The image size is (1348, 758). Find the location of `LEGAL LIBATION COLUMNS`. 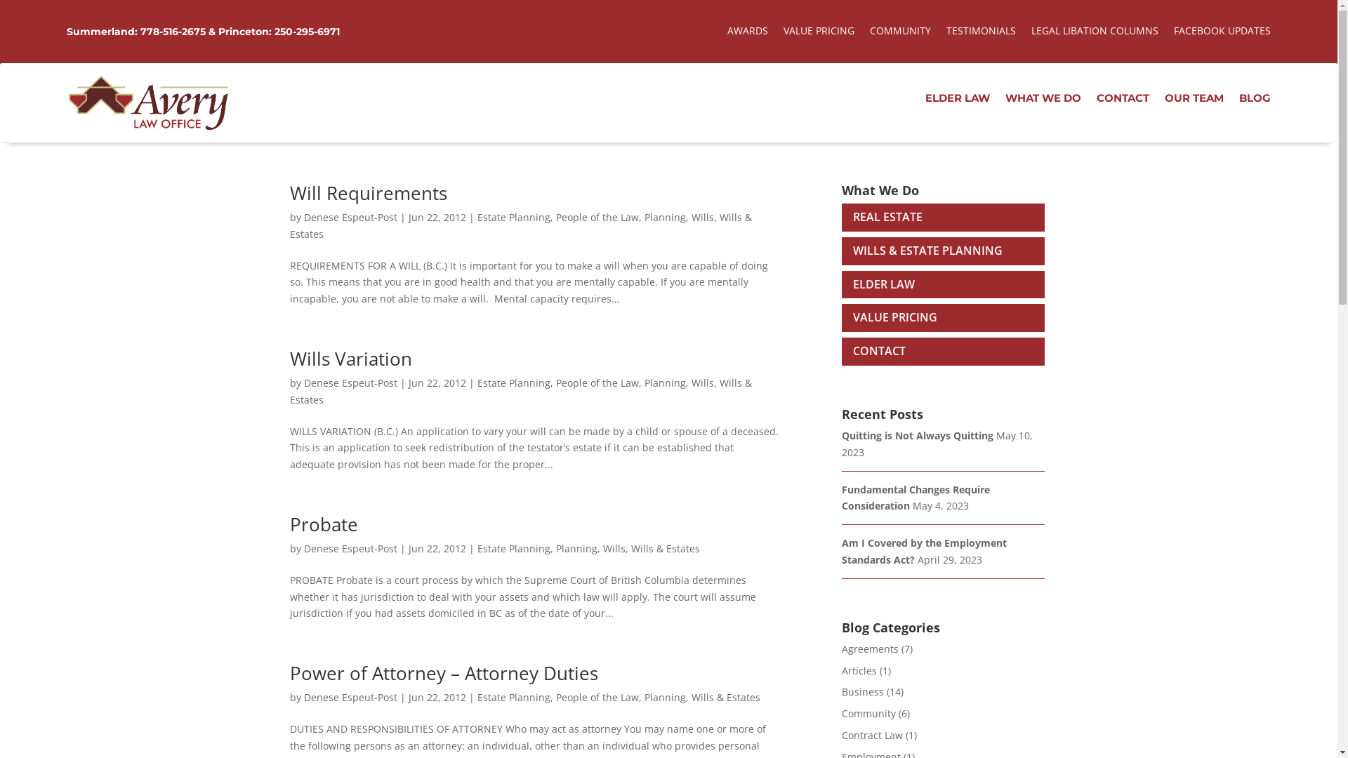

LEGAL LIBATION COLUMNS is located at coordinates (1095, 34).